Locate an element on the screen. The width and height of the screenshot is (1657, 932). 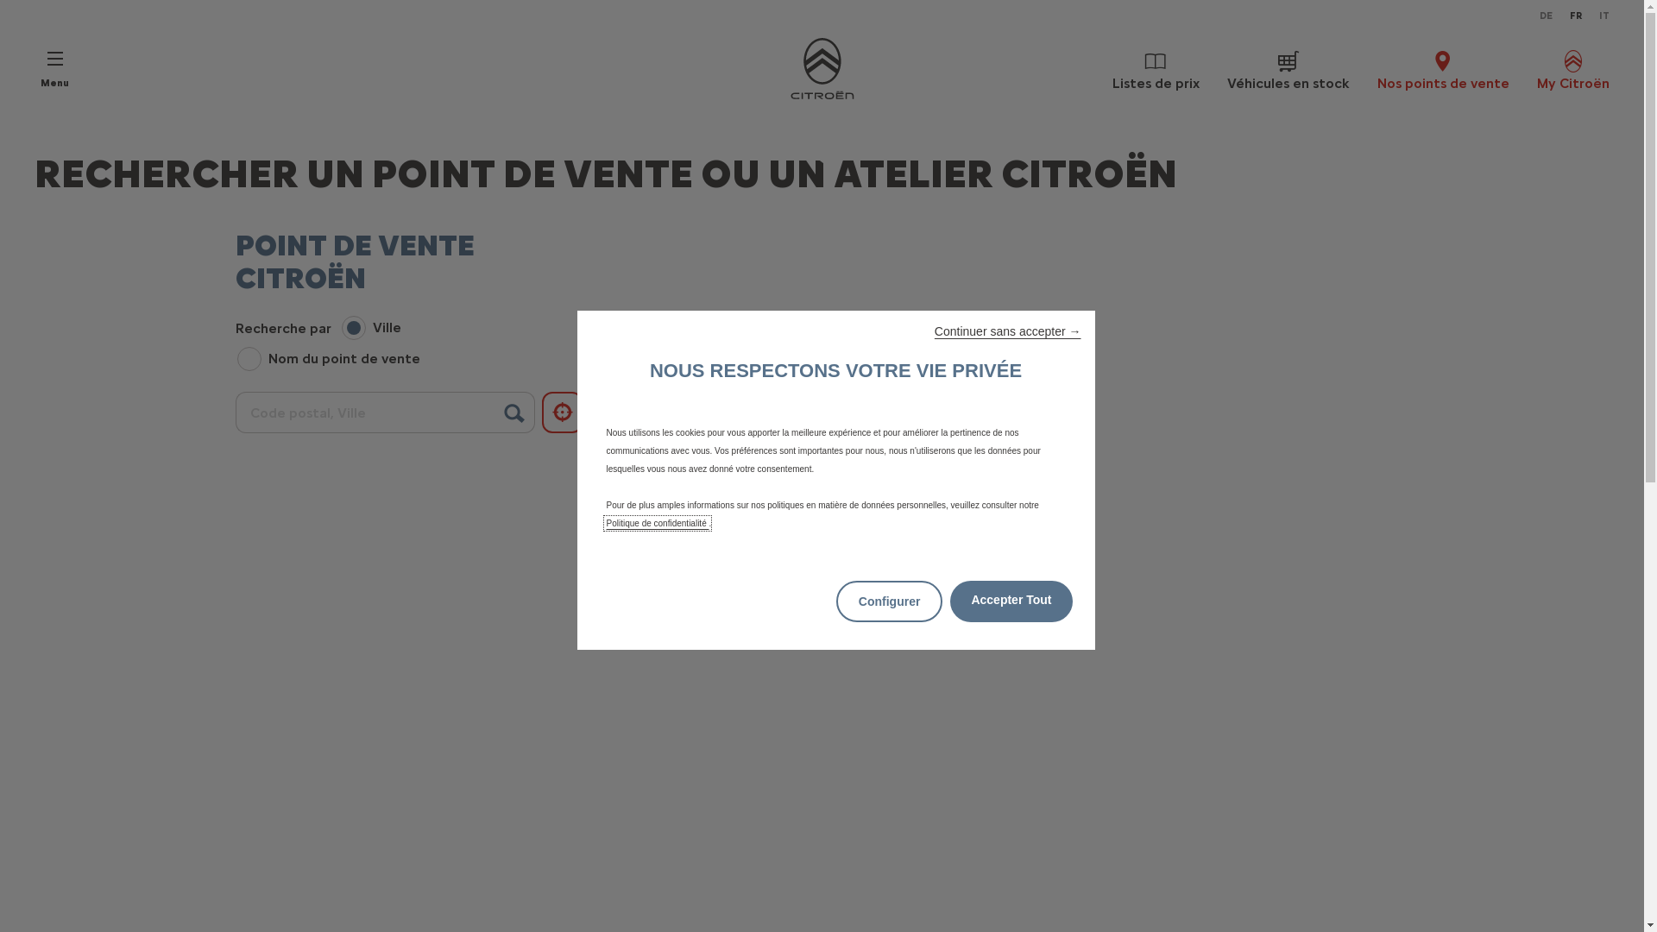
Accepter Tout is located at coordinates (1011, 601).